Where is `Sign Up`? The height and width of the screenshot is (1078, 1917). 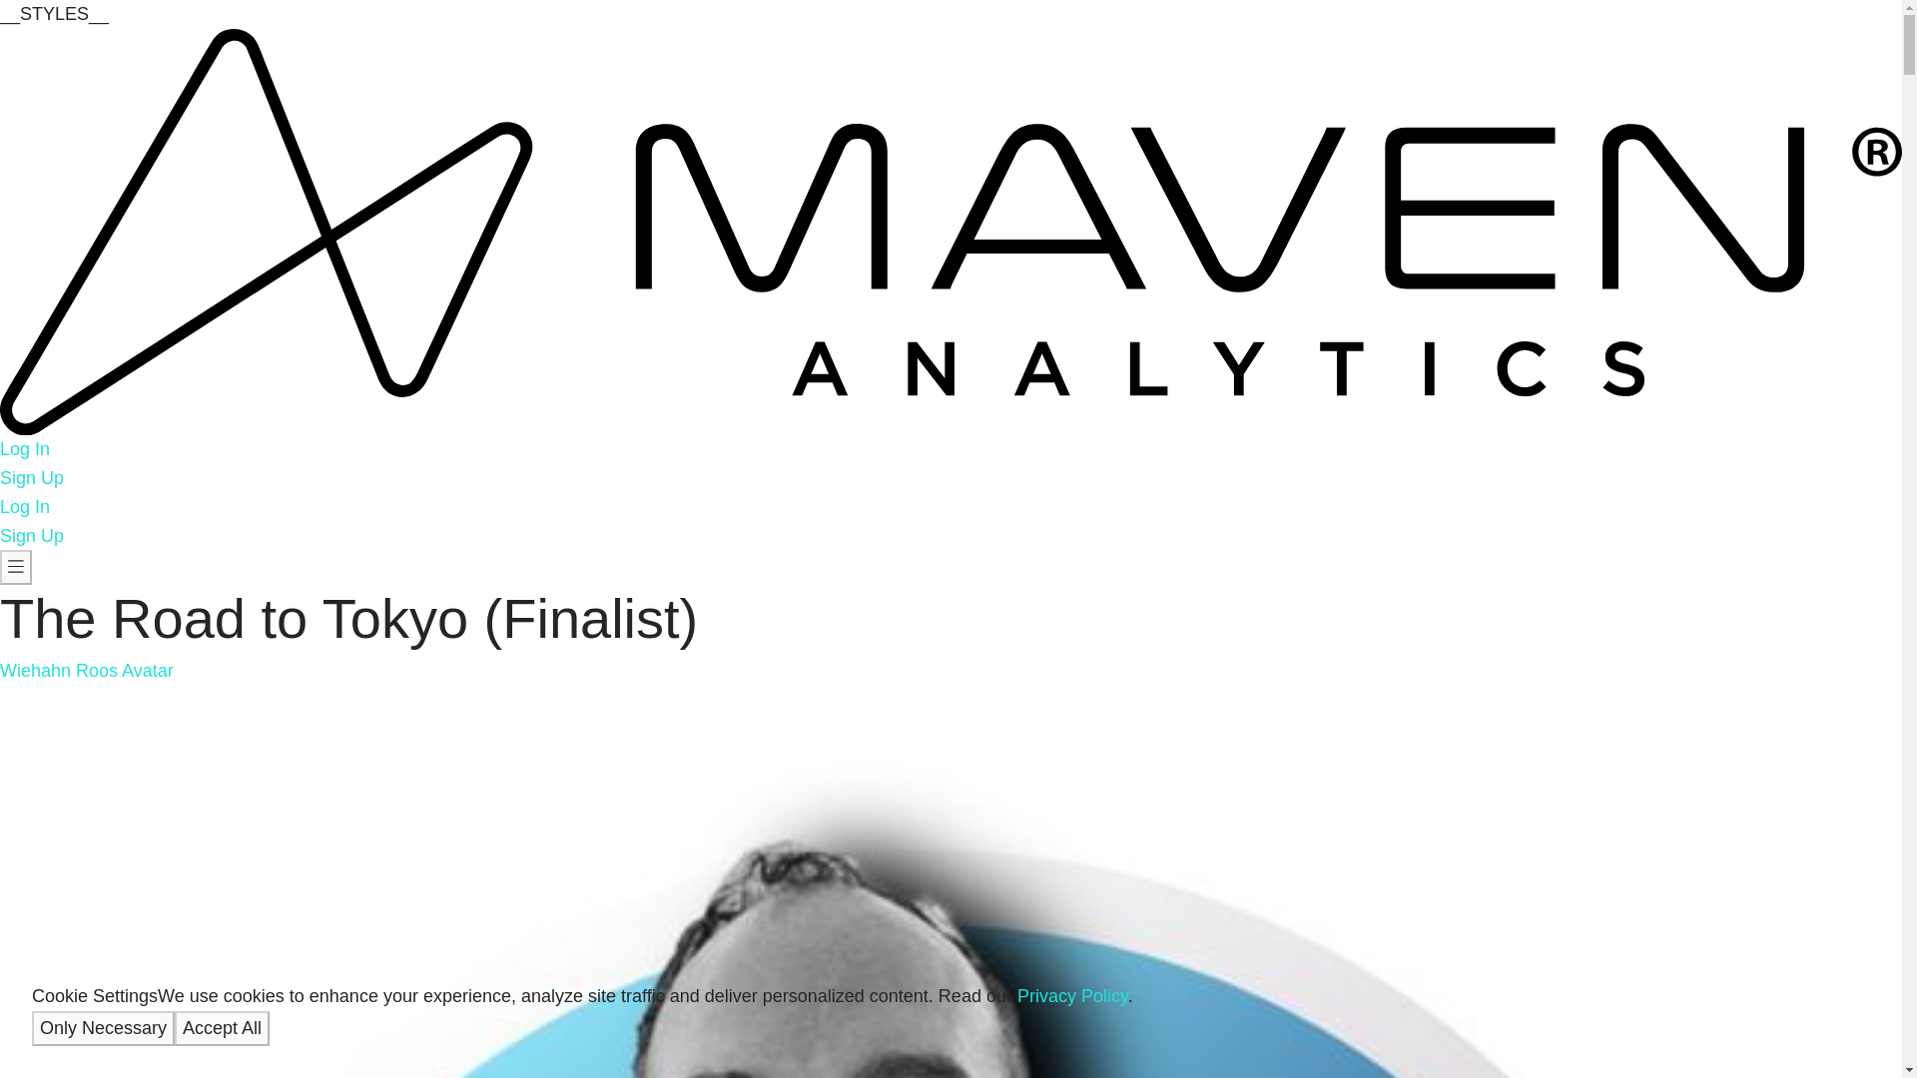 Sign Up is located at coordinates (32, 535).